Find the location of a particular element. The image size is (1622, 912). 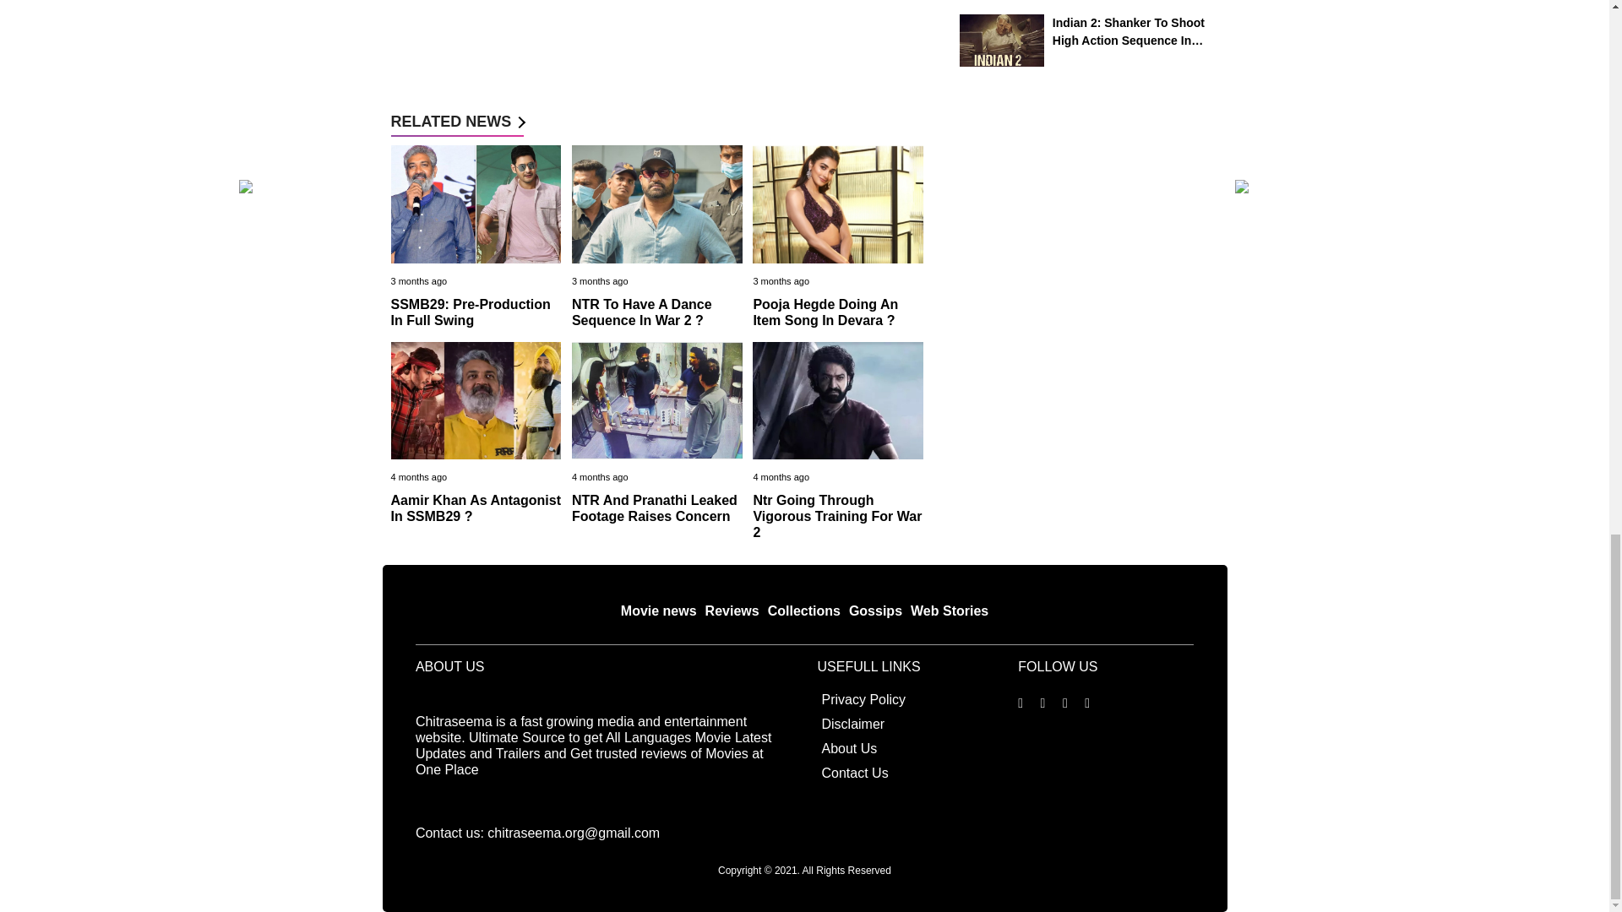

Ntr Going Through Vigorous Training For War 2 is located at coordinates (836, 517).